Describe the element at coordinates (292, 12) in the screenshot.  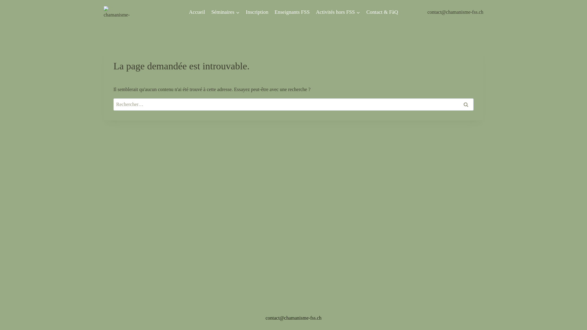
I see `Enseignants FSS` at that location.